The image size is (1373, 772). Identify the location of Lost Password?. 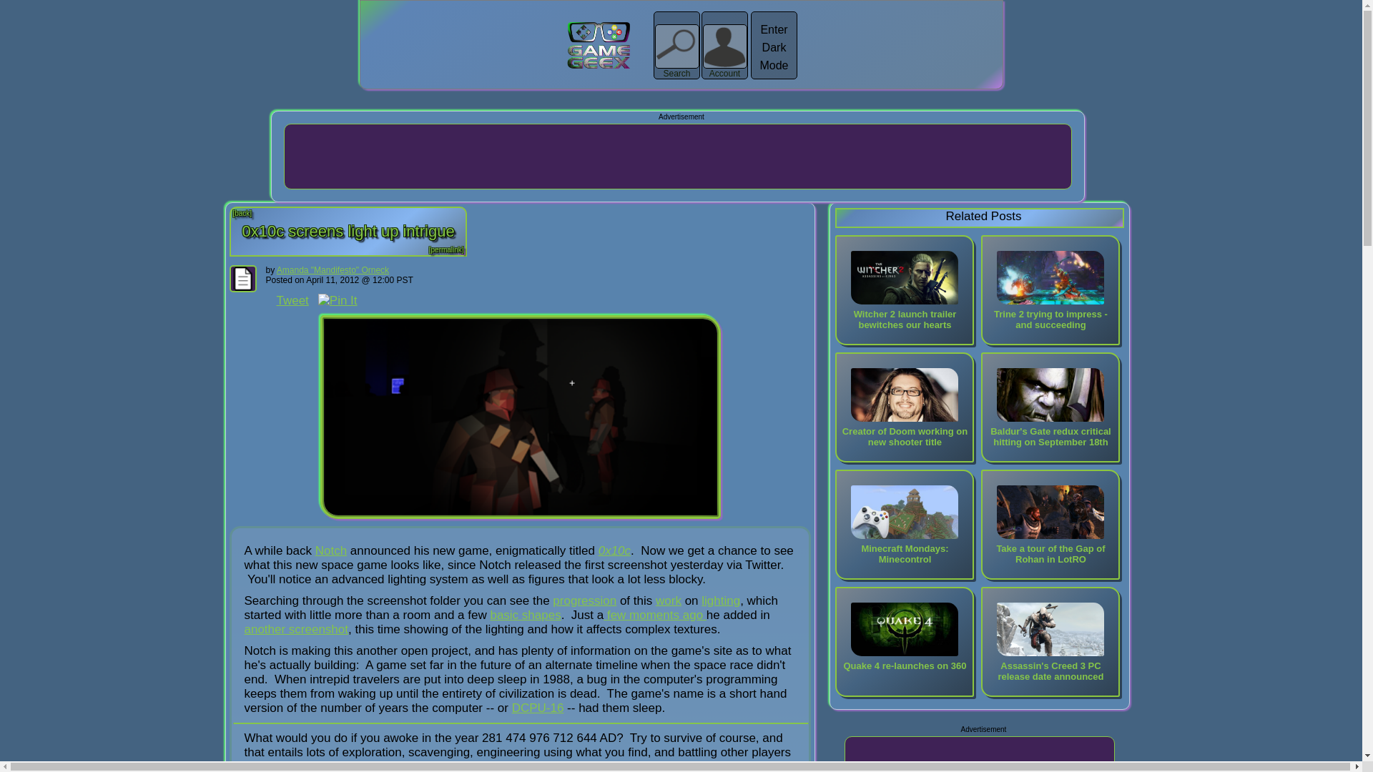
(513, 71).